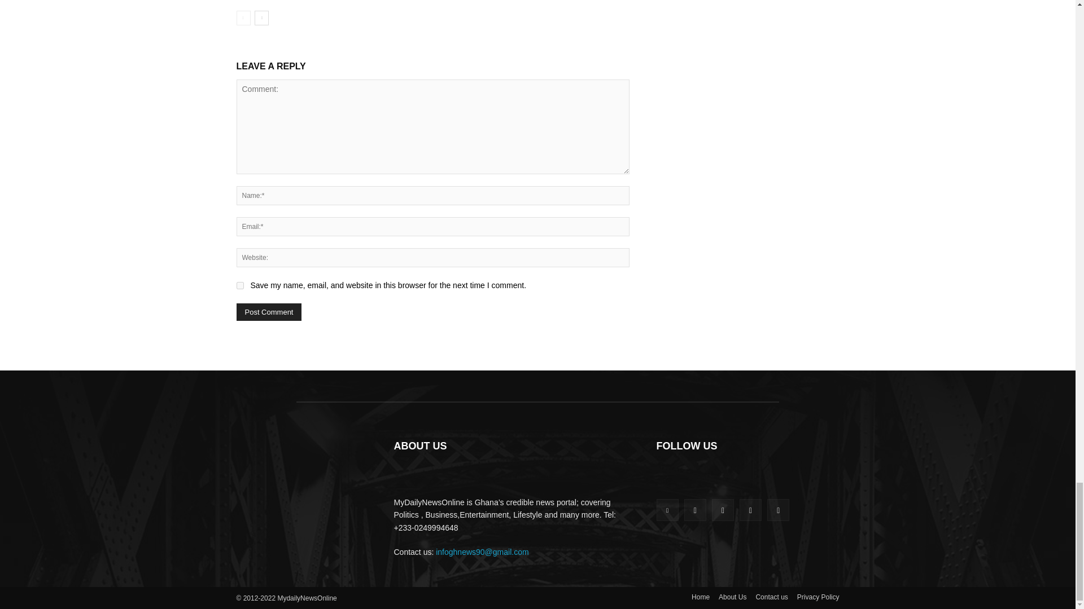 The width and height of the screenshot is (1084, 609). I want to click on Post Comment, so click(269, 312).